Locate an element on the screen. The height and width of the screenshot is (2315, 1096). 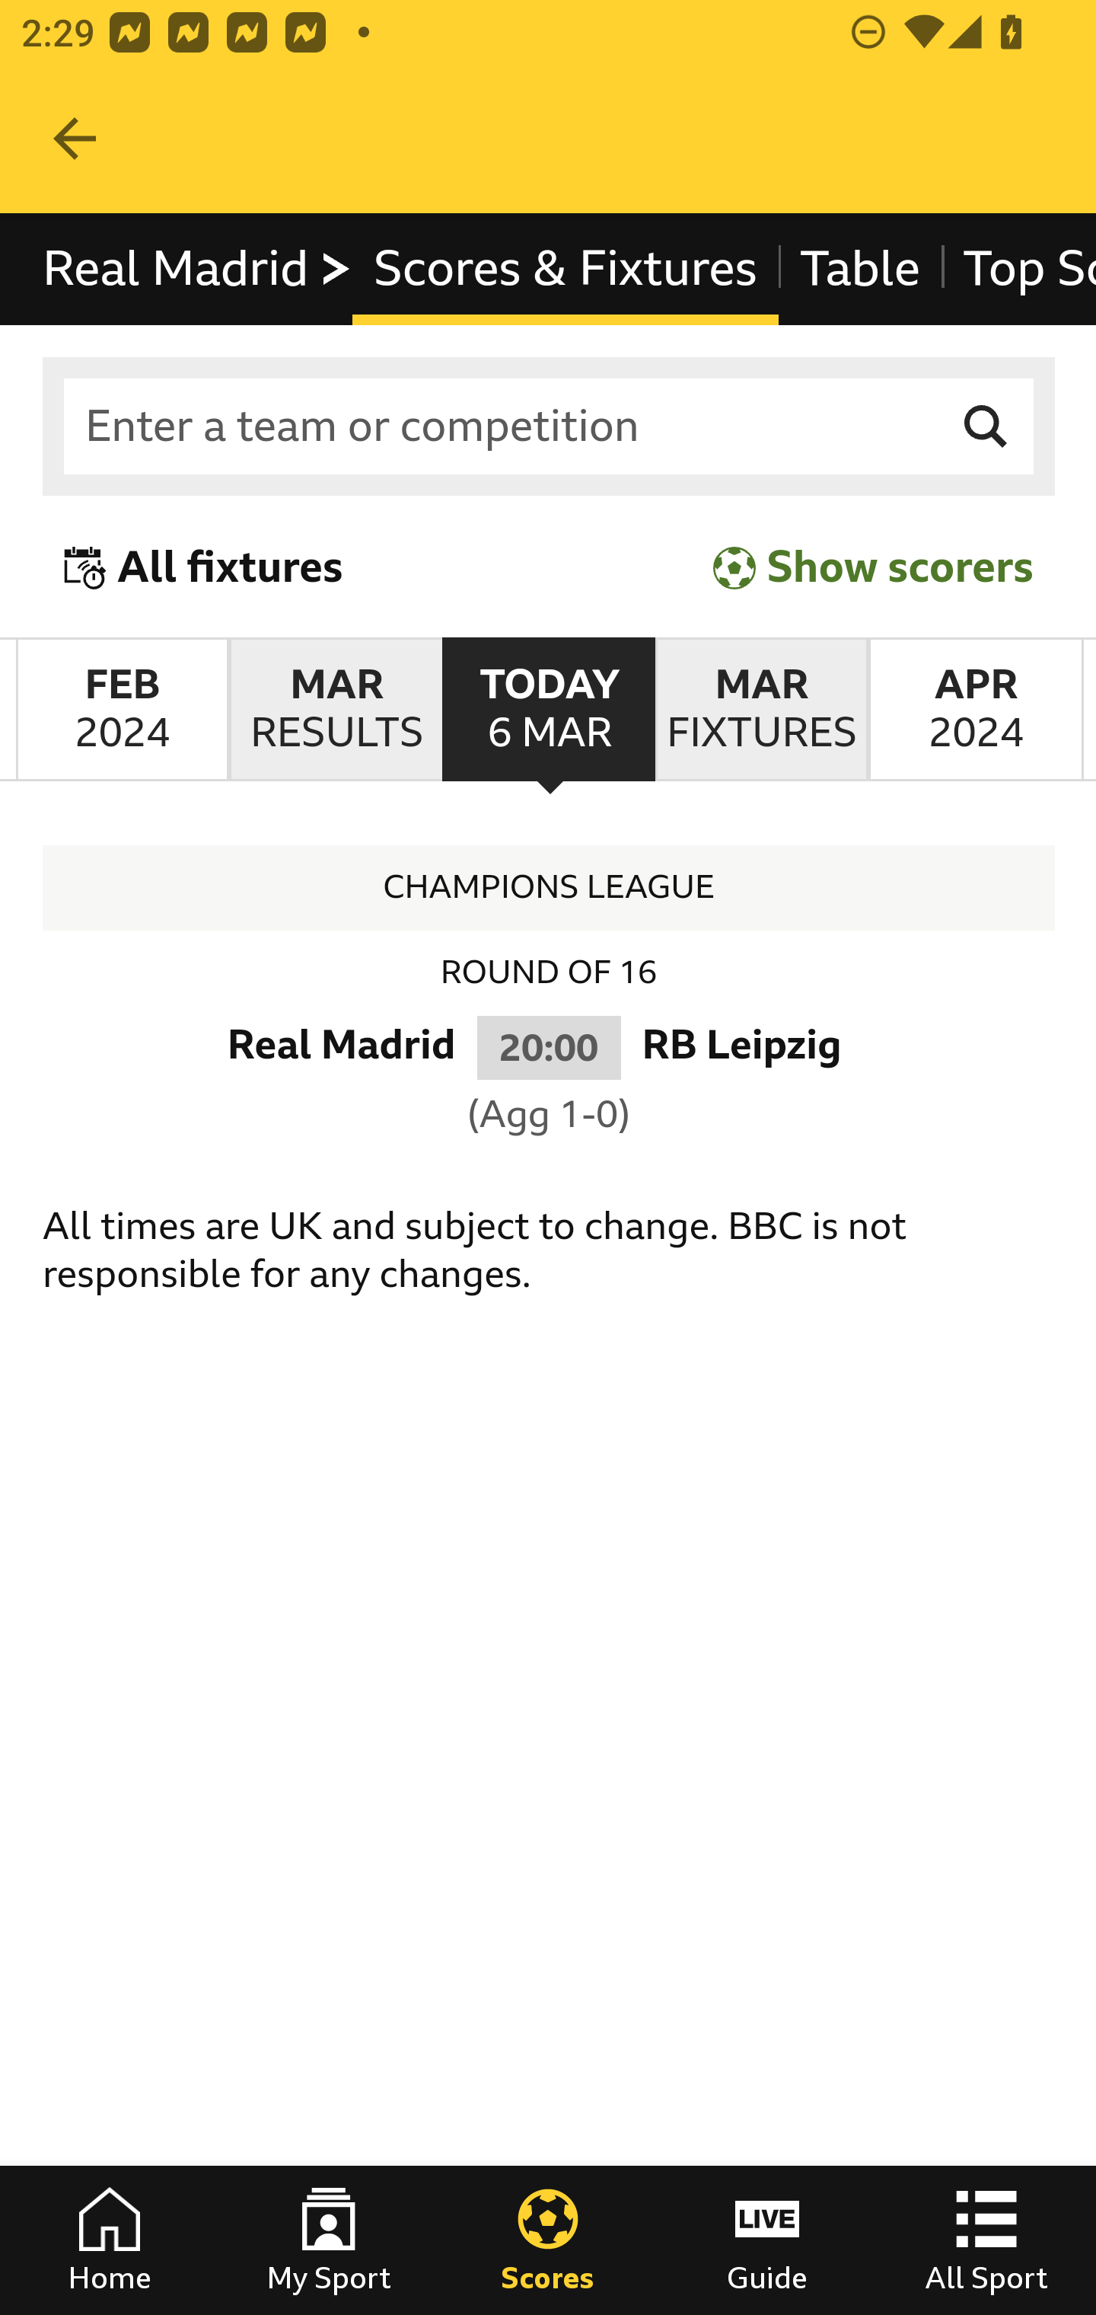
February2024 February 2024 is located at coordinates (122, 710).